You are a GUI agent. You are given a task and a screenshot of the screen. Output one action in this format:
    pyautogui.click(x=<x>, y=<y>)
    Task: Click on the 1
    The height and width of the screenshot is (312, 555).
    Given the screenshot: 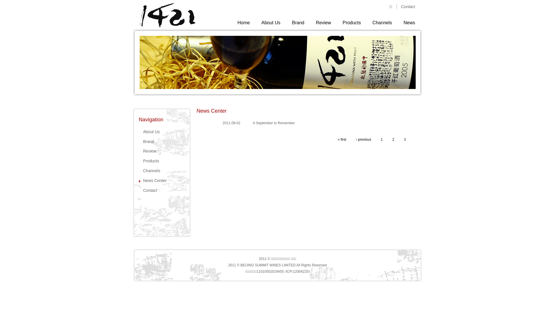 What is the action you would take?
    pyautogui.click(x=382, y=140)
    